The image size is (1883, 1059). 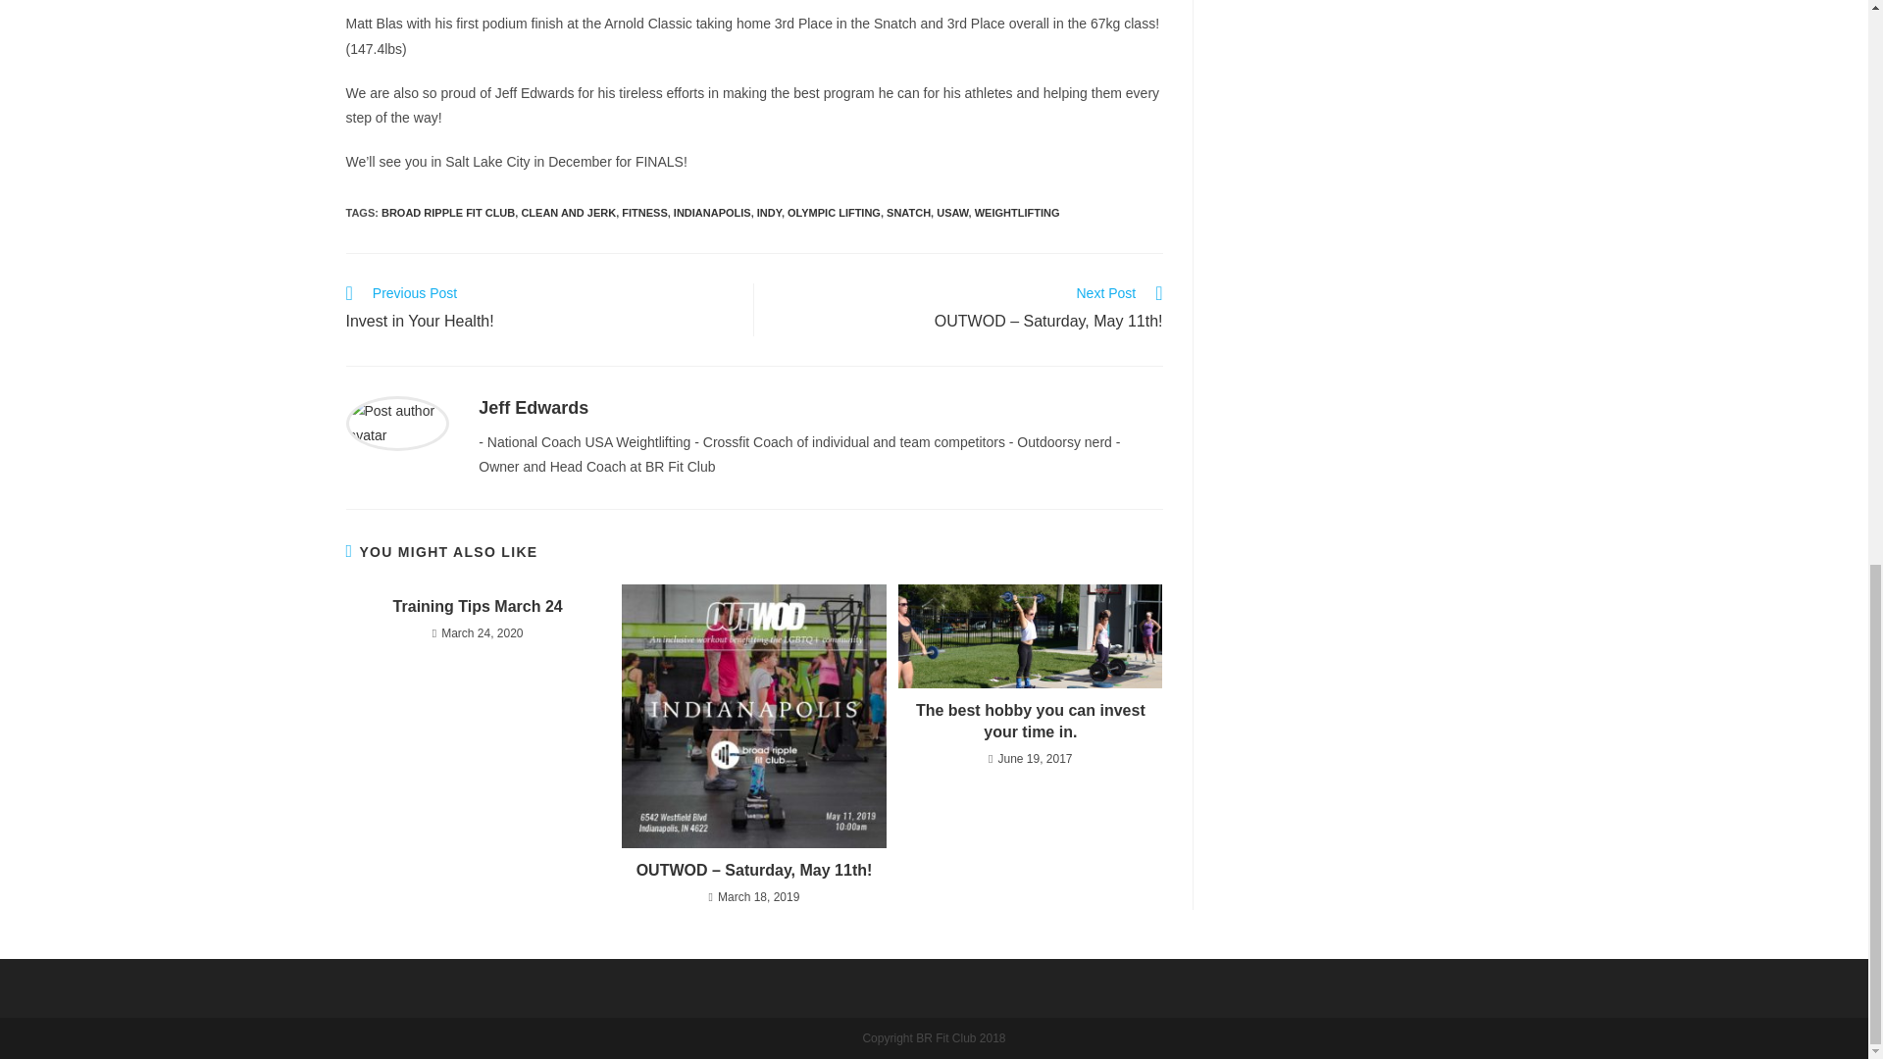 I want to click on CLEAN AND JERK, so click(x=568, y=212).